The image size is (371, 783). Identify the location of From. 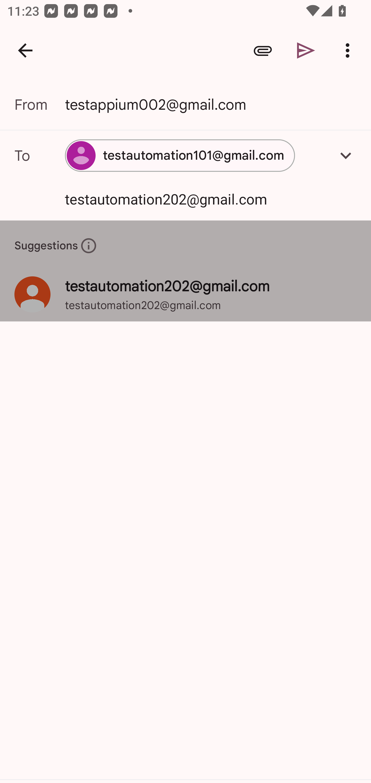
(40, 105).